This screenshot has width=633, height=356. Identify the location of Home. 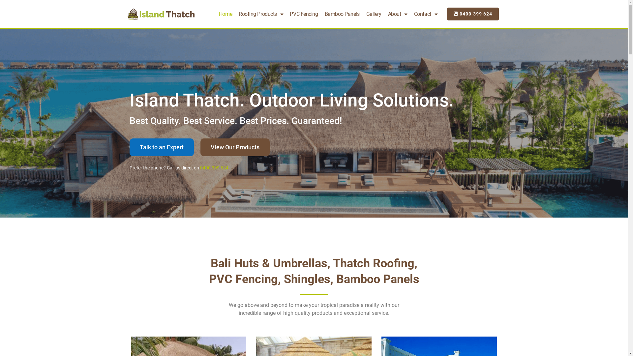
(226, 14).